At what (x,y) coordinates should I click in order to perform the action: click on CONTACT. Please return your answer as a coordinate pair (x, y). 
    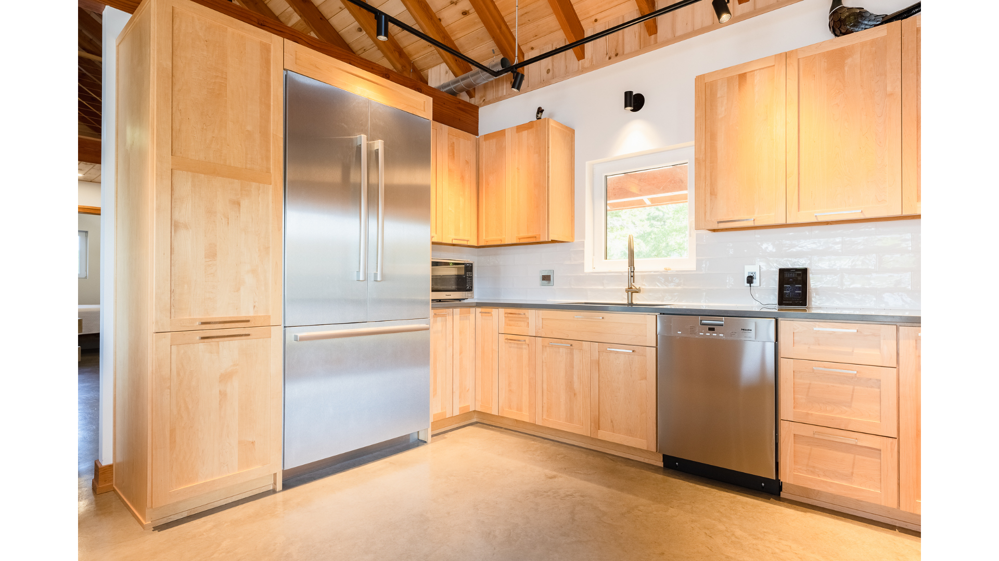
    Looking at the image, I should click on (75, 242).